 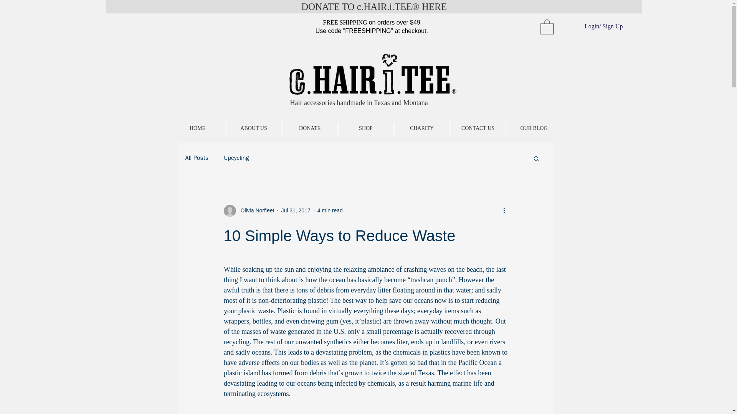 What do you see at coordinates (309, 128) in the screenshot?
I see `DONATE` at bounding box center [309, 128].